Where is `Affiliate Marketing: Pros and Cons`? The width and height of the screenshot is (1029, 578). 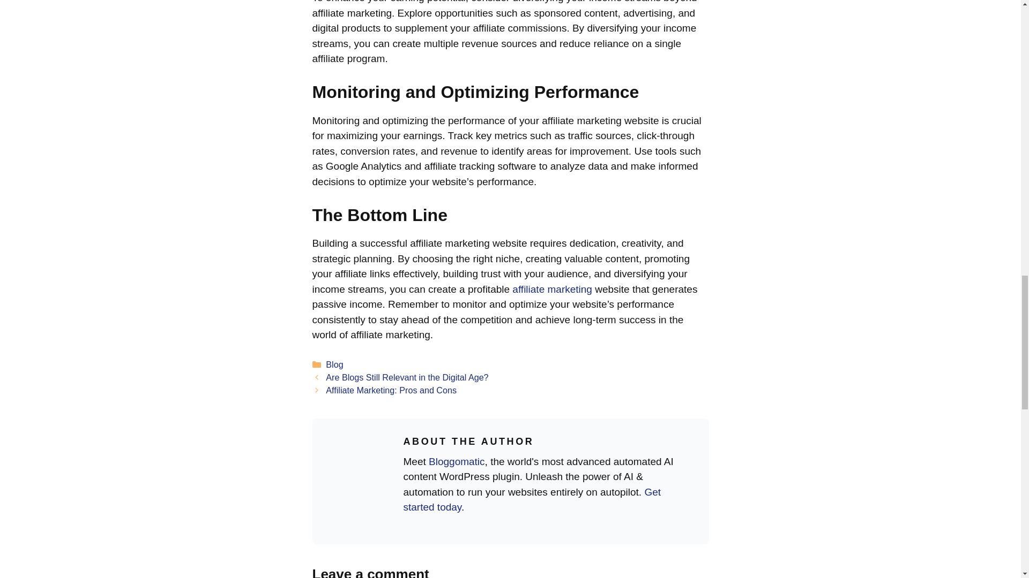 Affiliate Marketing: Pros and Cons is located at coordinates (391, 390).